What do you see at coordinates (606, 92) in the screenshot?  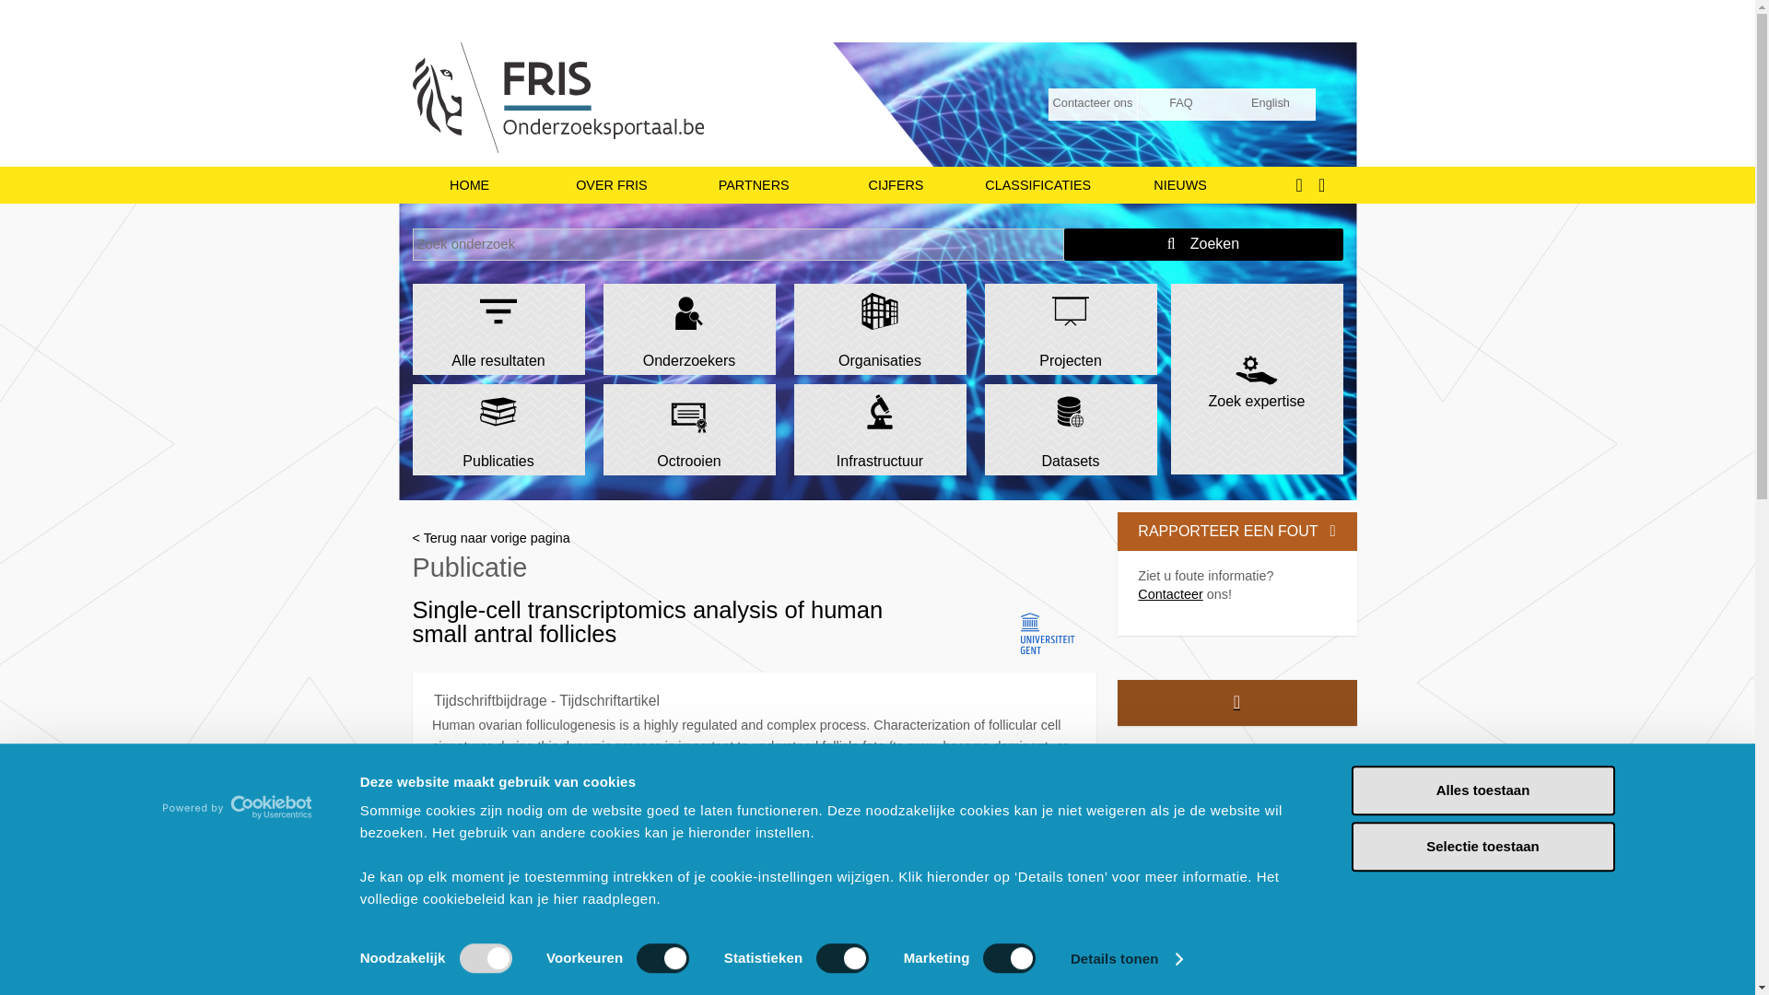 I see `Home` at bounding box center [606, 92].